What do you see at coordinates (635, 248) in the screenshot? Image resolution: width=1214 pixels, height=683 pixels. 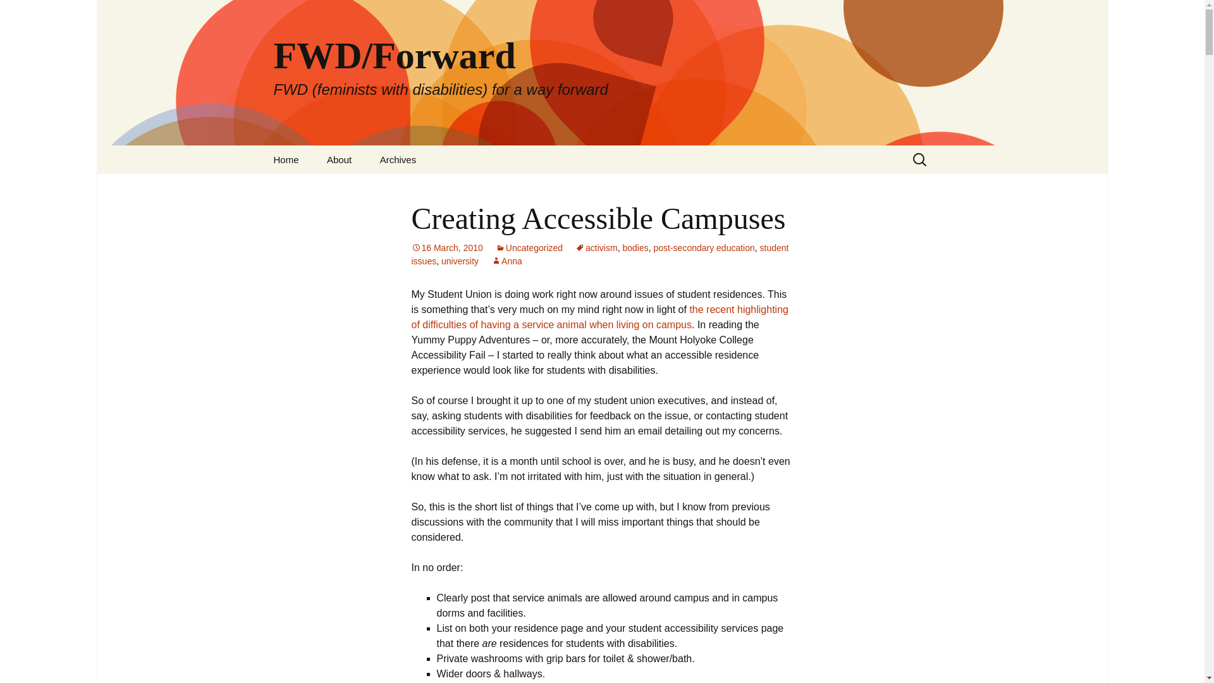 I see `bodies` at bounding box center [635, 248].